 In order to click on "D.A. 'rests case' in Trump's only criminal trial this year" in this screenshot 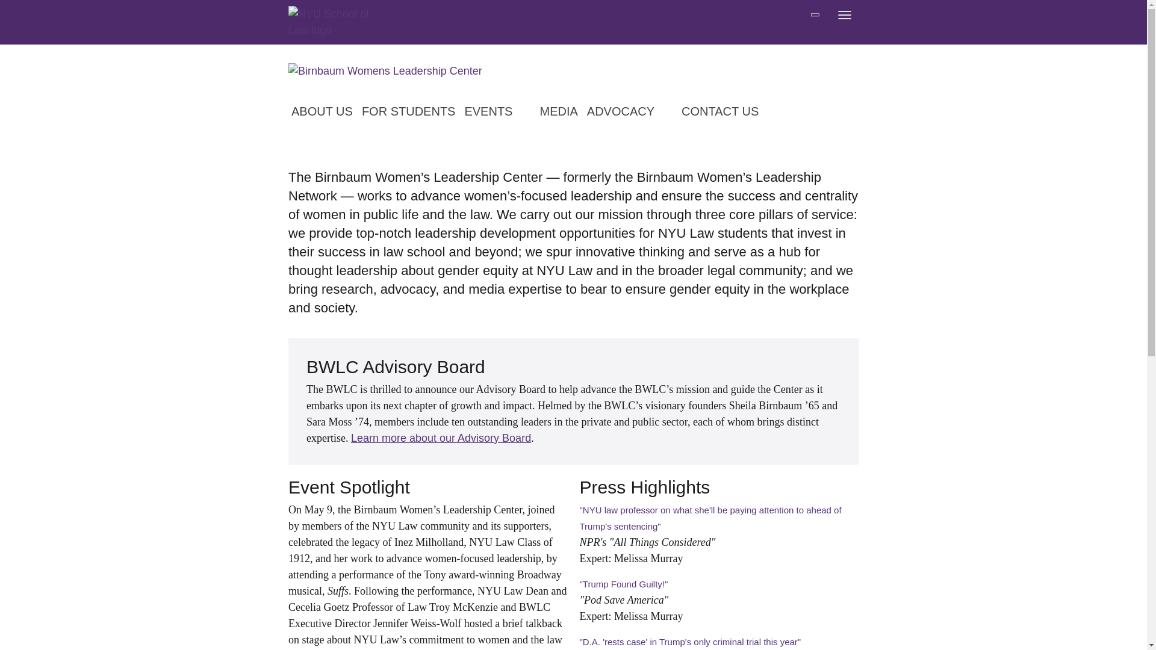, I will do `click(690, 642)`.